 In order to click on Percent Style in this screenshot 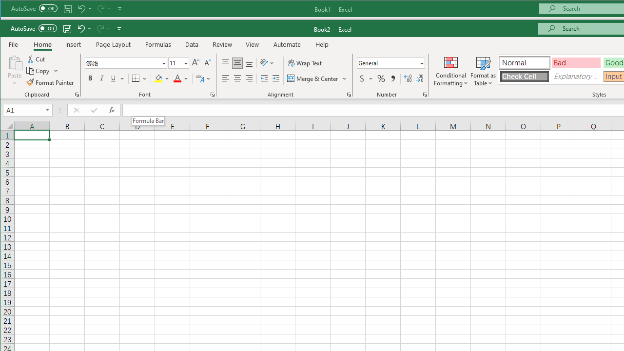, I will do `click(381, 78)`.